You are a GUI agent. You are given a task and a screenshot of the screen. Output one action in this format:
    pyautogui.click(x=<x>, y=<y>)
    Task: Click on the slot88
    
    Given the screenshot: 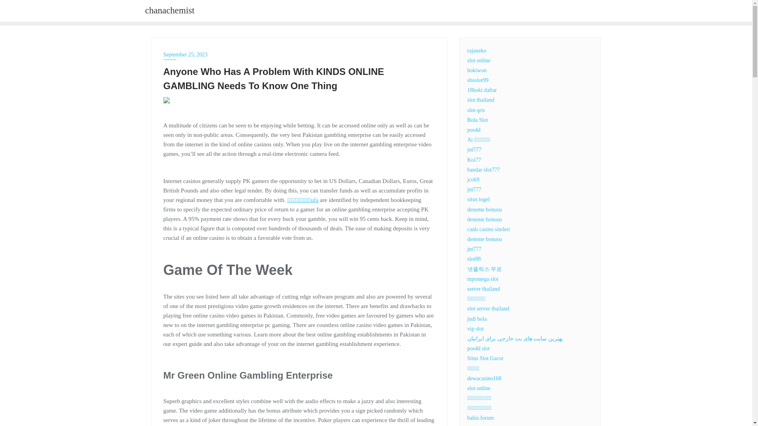 What is the action you would take?
    pyautogui.click(x=474, y=259)
    